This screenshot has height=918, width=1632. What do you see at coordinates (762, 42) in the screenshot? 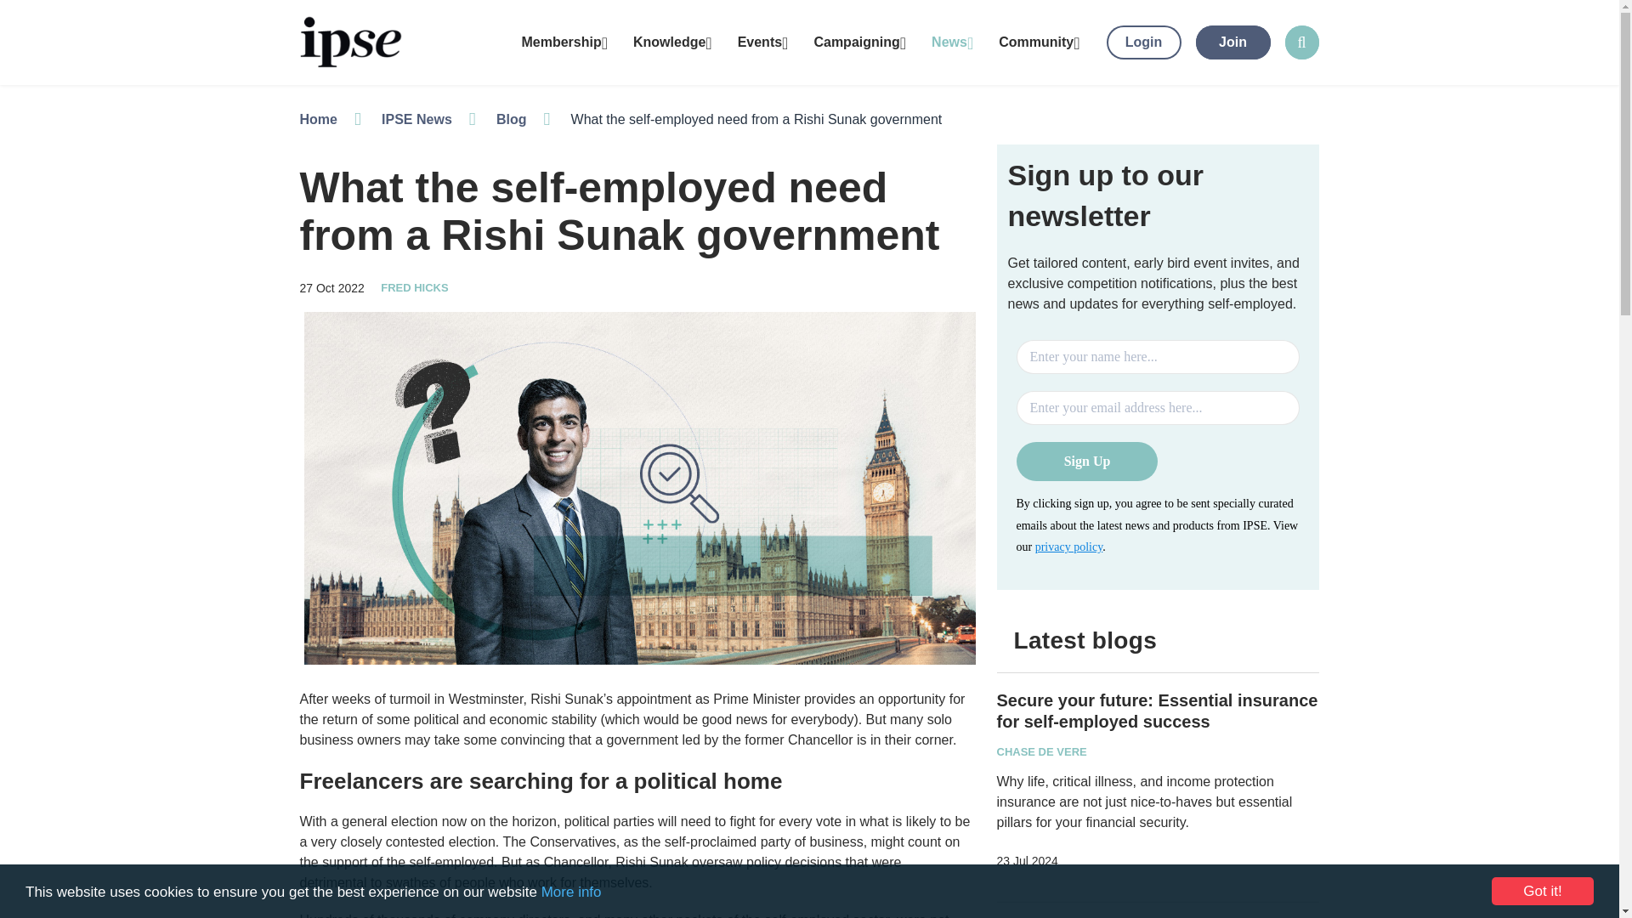
I see `Events` at bounding box center [762, 42].